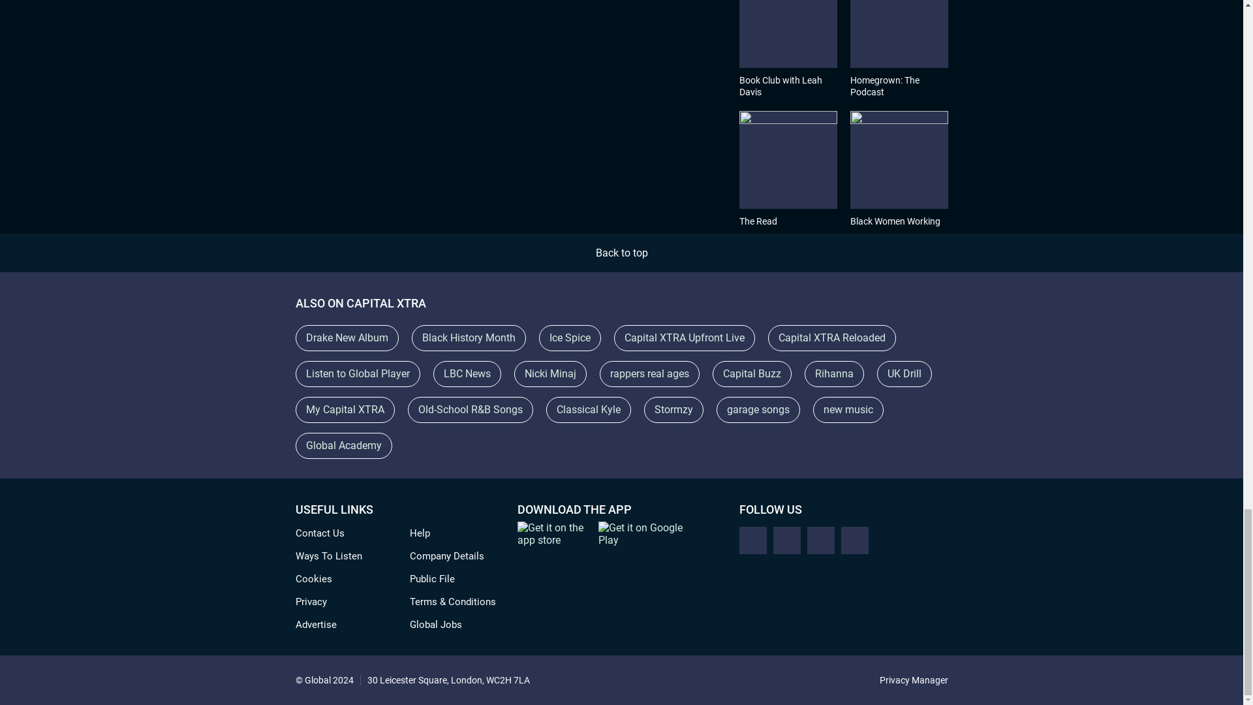  Describe the element at coordinates (752, 540) in the screenshot. I see `Follow CapitalXtra on X` at that location.